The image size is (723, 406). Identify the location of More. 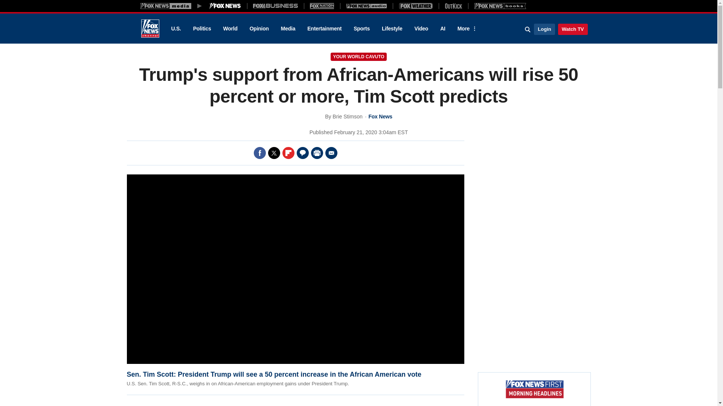
(466, 29).